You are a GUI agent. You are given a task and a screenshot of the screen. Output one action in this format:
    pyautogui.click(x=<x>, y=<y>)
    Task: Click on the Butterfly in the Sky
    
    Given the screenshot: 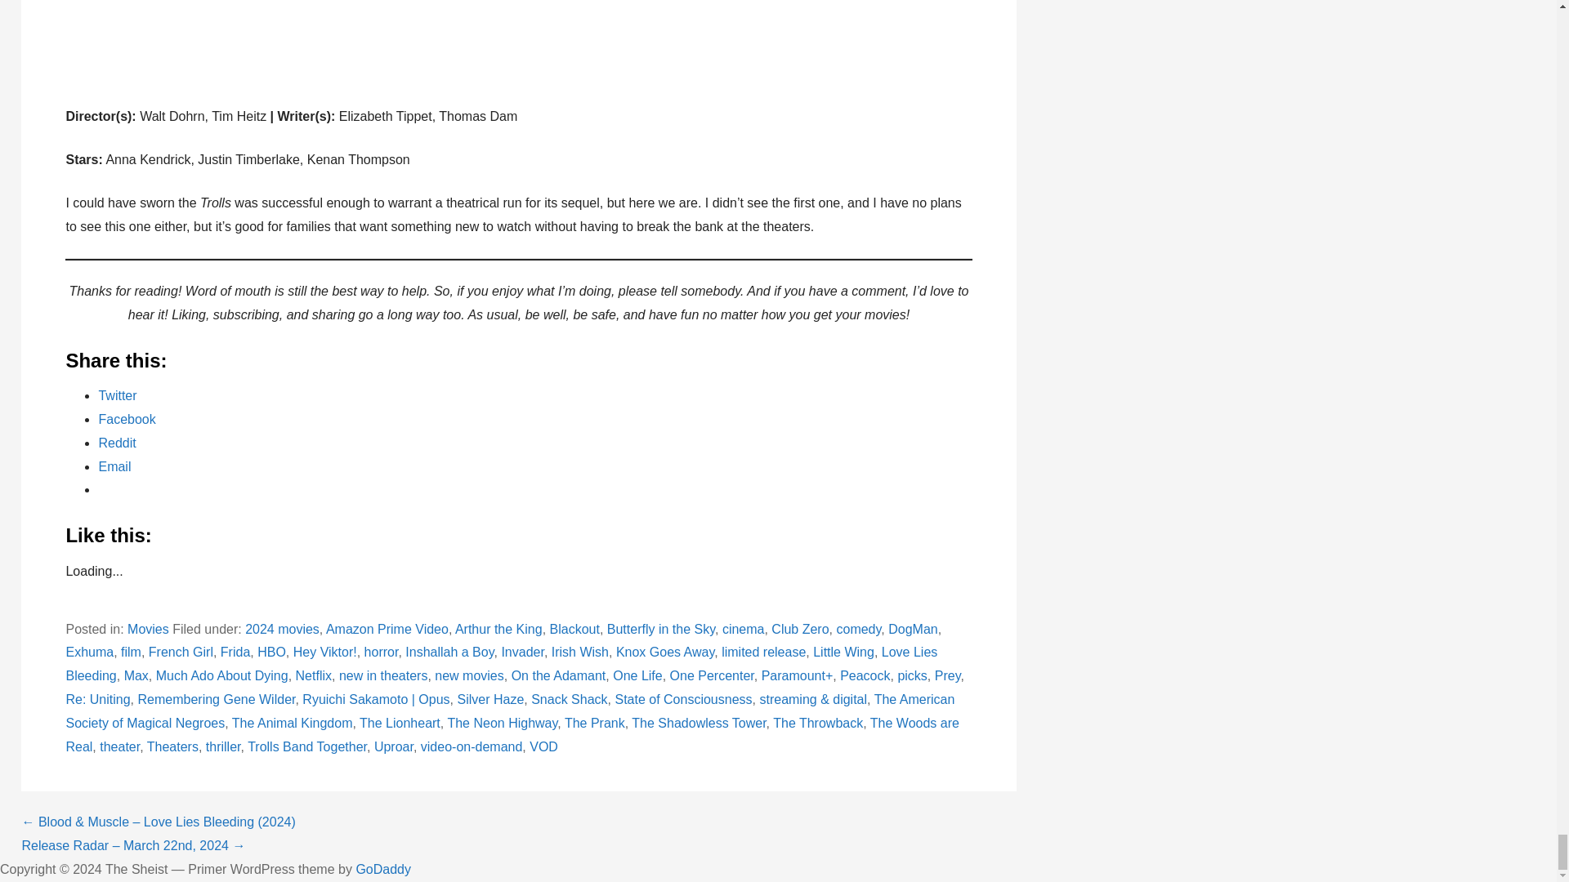 What is the action you would take?
    pyautogui.click(x=661, y=629)
    